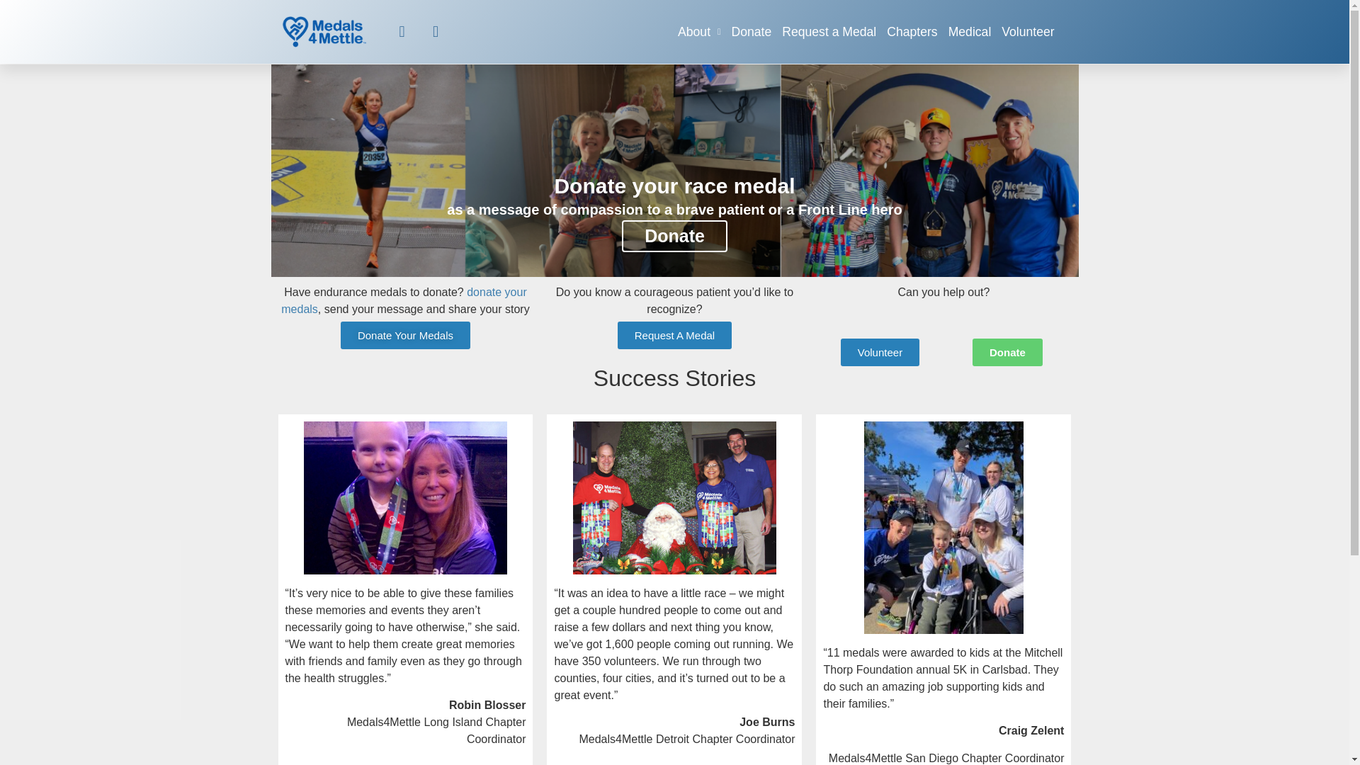 Image resolution: width=1360 pixels, height=765 pixels. What do you see at coordinates (752, 31) in the screenshot?
I see `Donate` at bounding box center [752, 31].